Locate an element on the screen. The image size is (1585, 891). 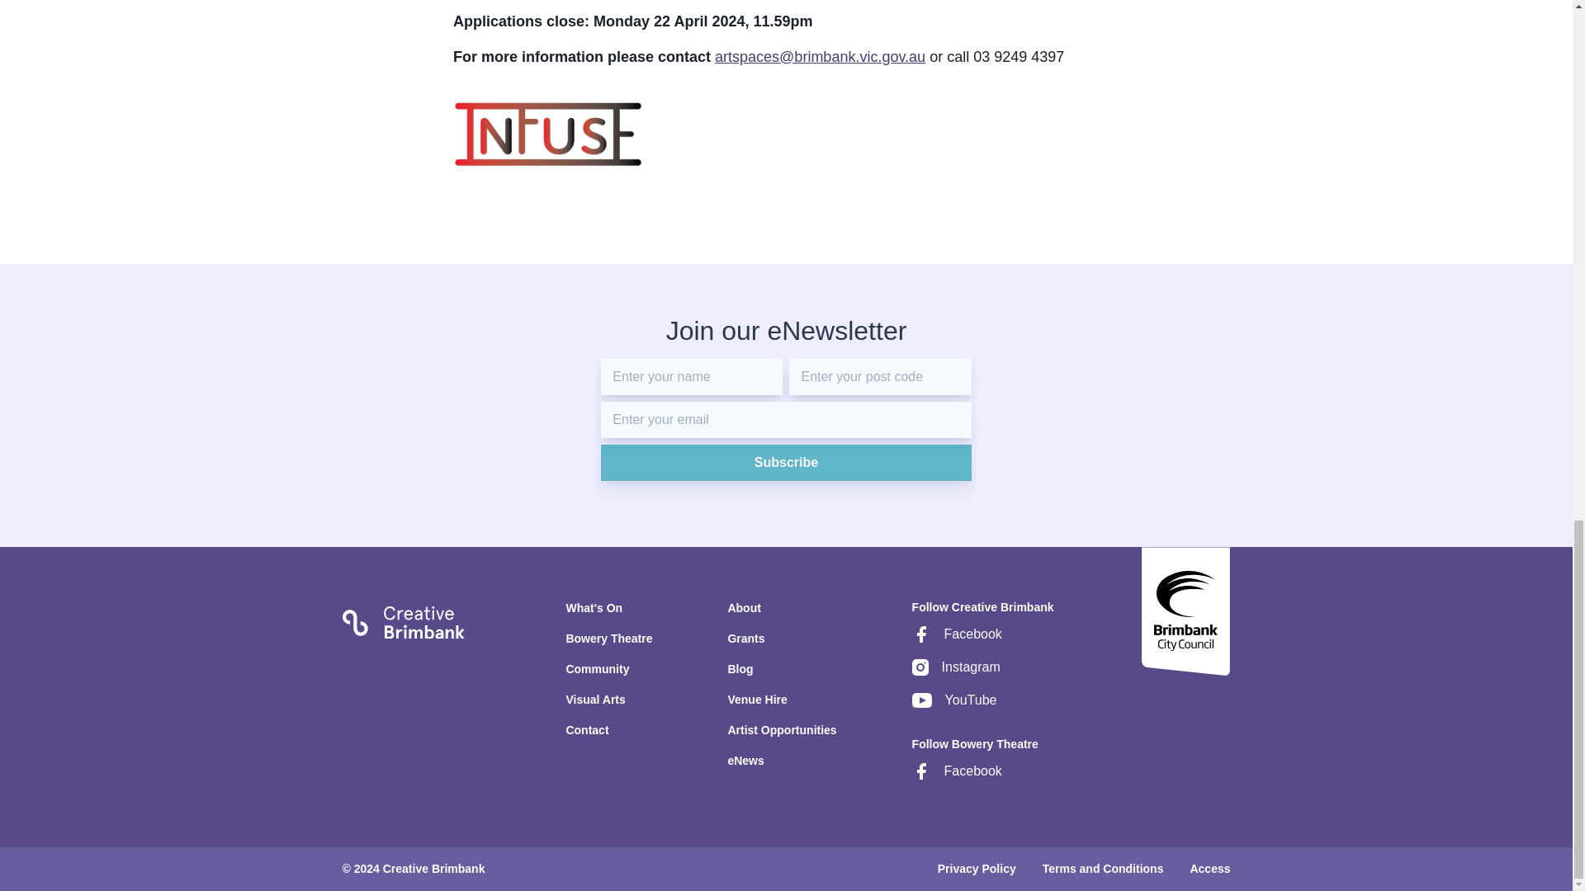
Blog is located at coordinates (782, 676).